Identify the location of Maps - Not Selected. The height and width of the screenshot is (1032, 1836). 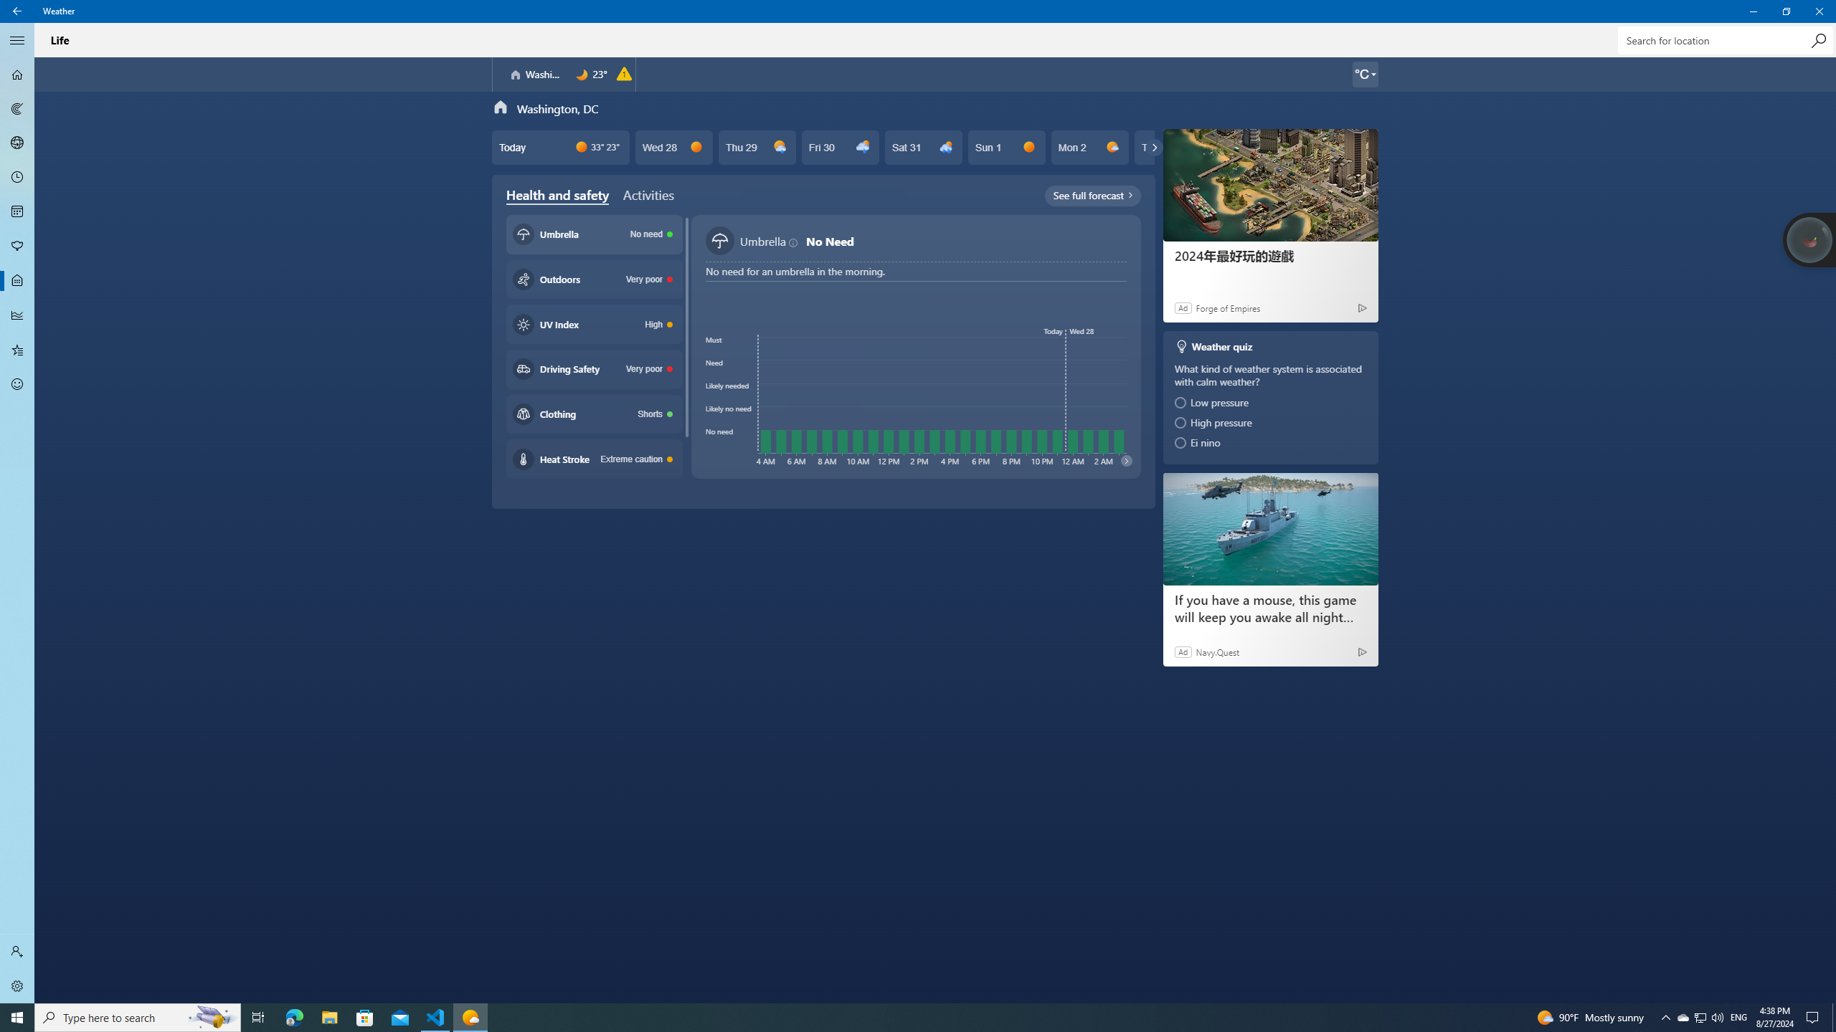
(17, 109).